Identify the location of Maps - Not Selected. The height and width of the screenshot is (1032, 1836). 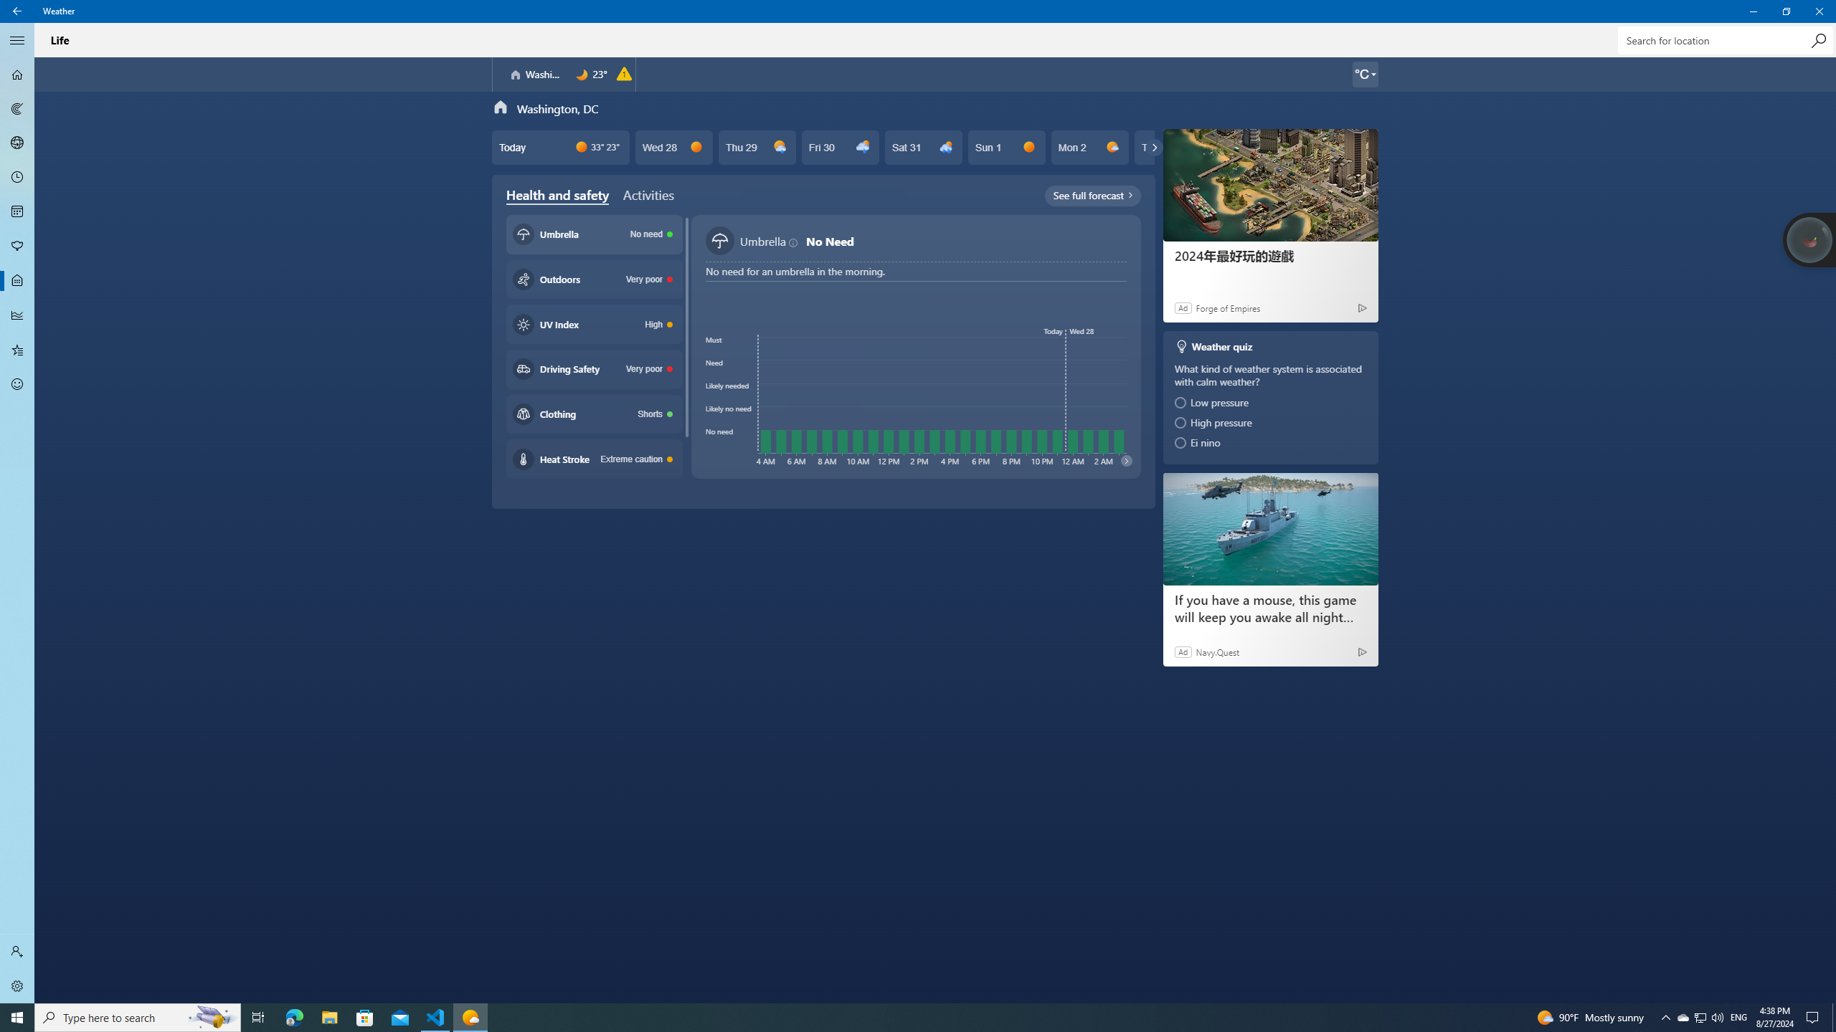
(17, 109).